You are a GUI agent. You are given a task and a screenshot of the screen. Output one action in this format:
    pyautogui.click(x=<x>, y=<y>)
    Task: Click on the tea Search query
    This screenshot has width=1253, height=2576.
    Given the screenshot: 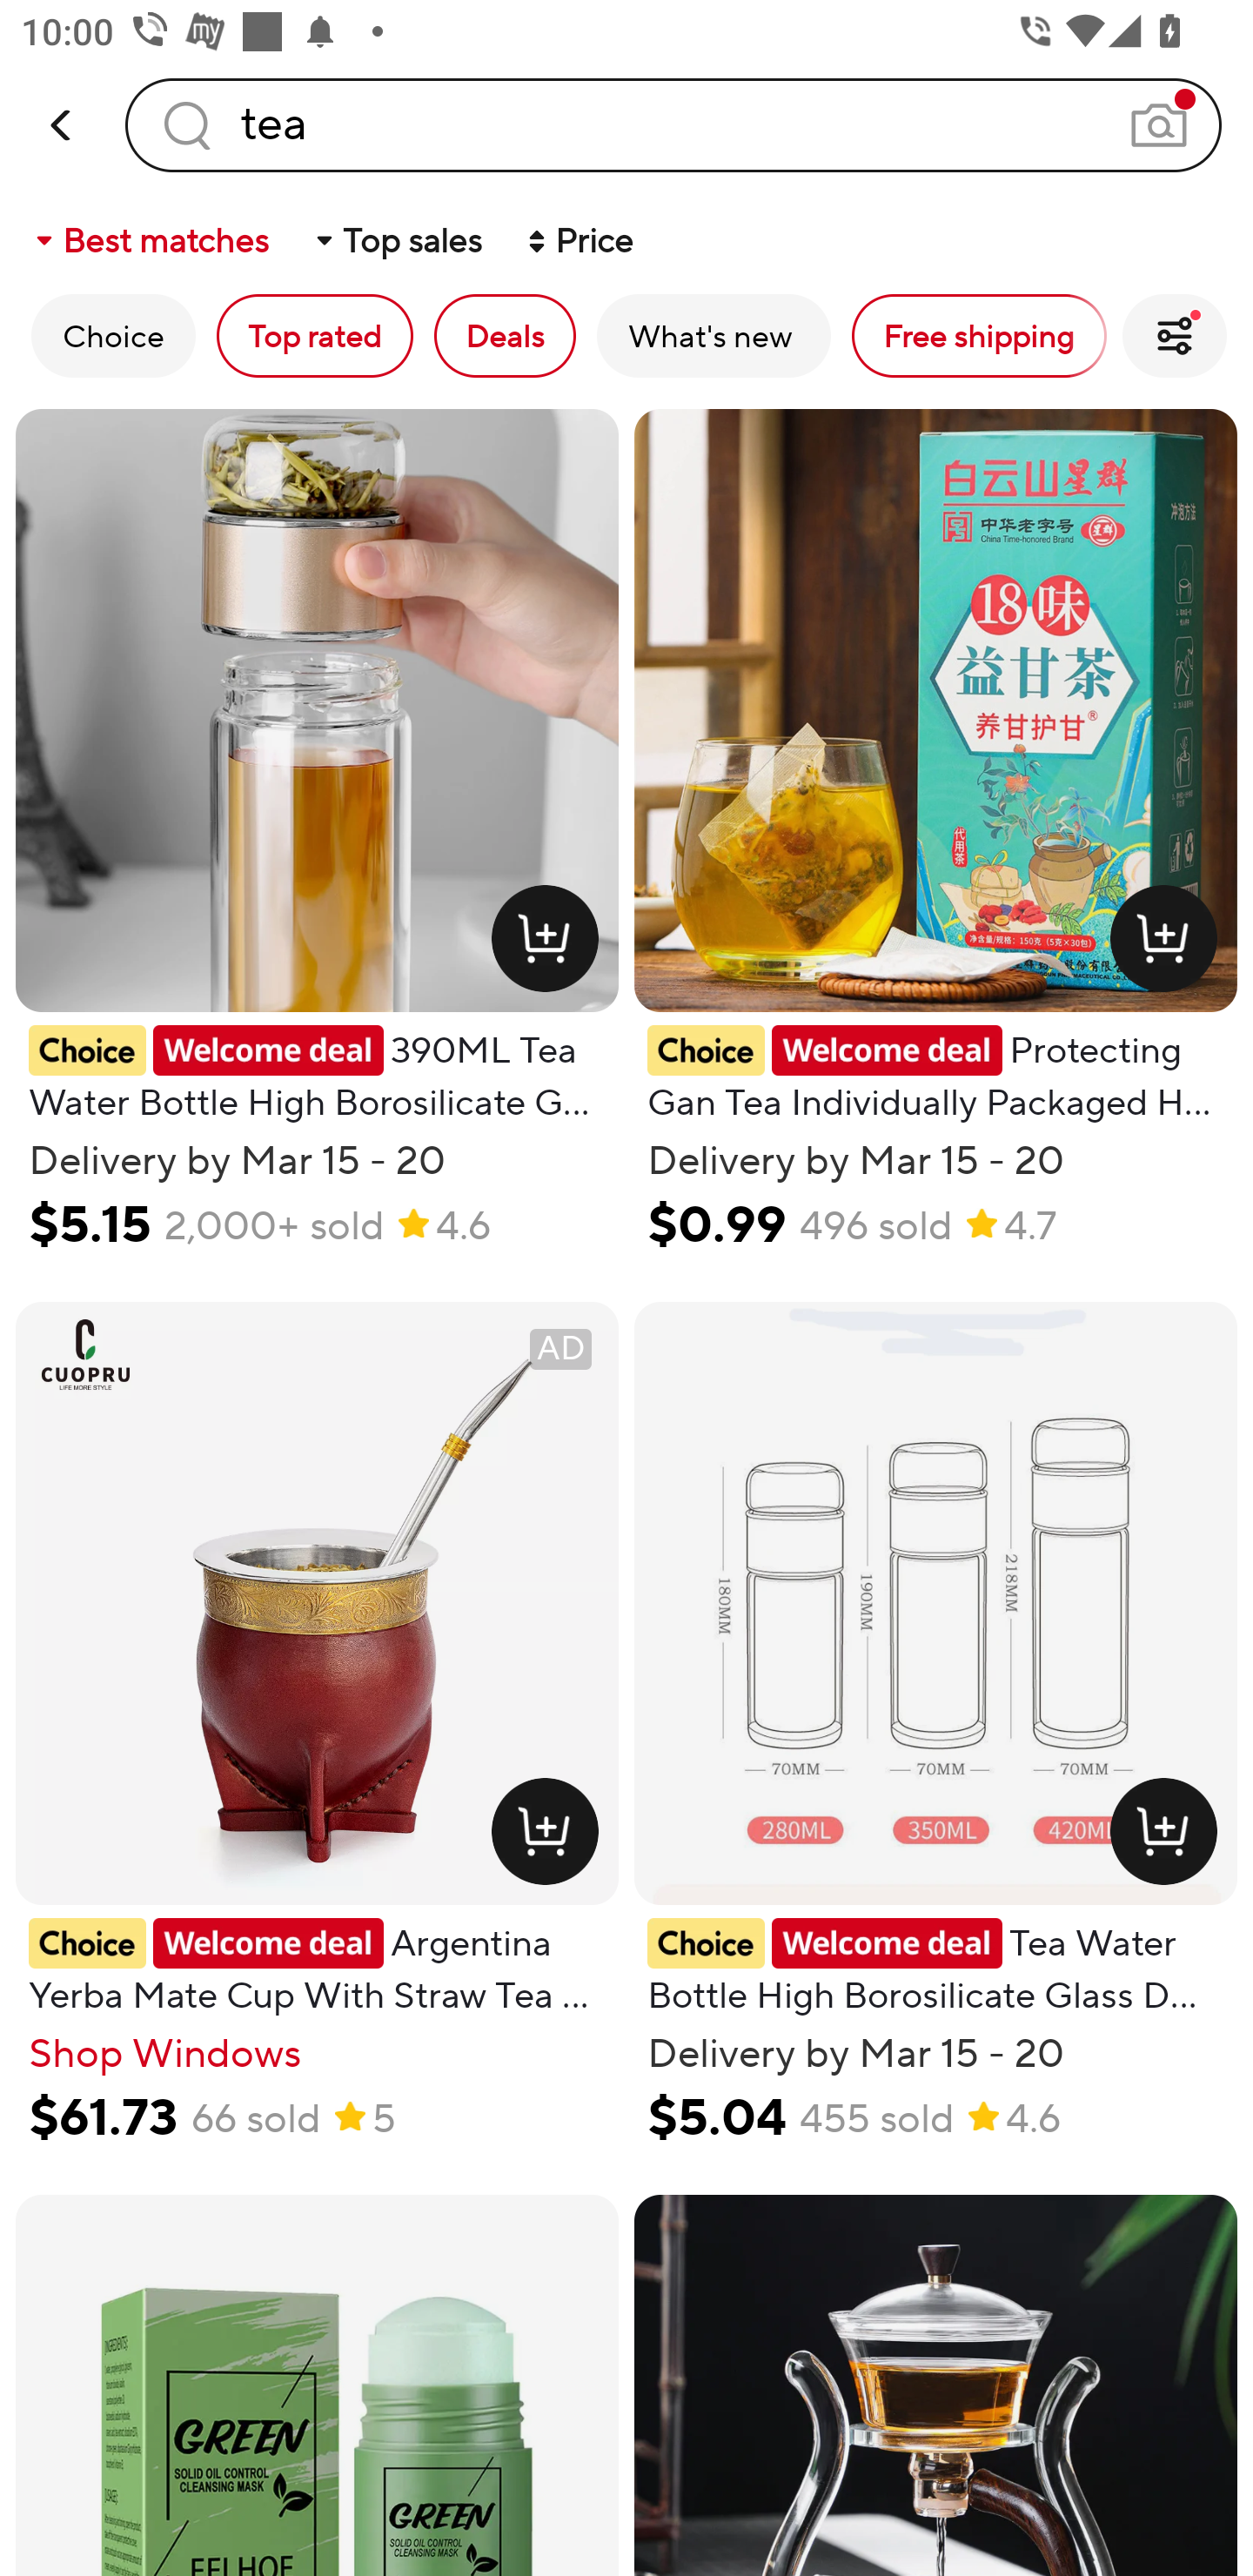 What is the action you would take?
    pyautogui.click(x=673, y=124)
    